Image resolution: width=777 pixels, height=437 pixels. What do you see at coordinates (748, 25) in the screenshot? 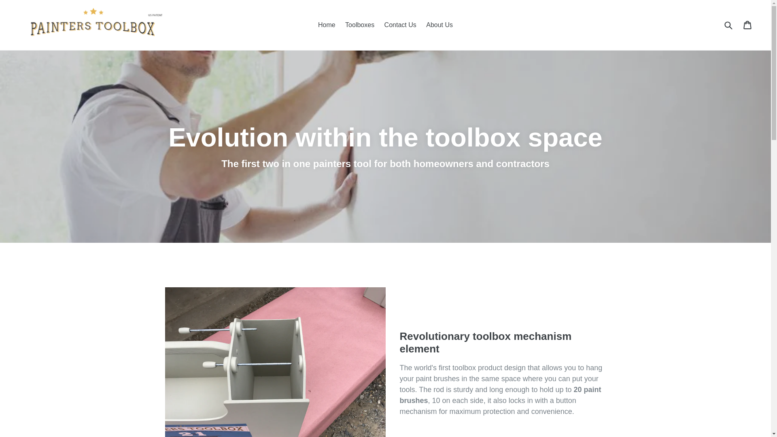
I see `Cart
Cart` at bounding box center [748, 25].